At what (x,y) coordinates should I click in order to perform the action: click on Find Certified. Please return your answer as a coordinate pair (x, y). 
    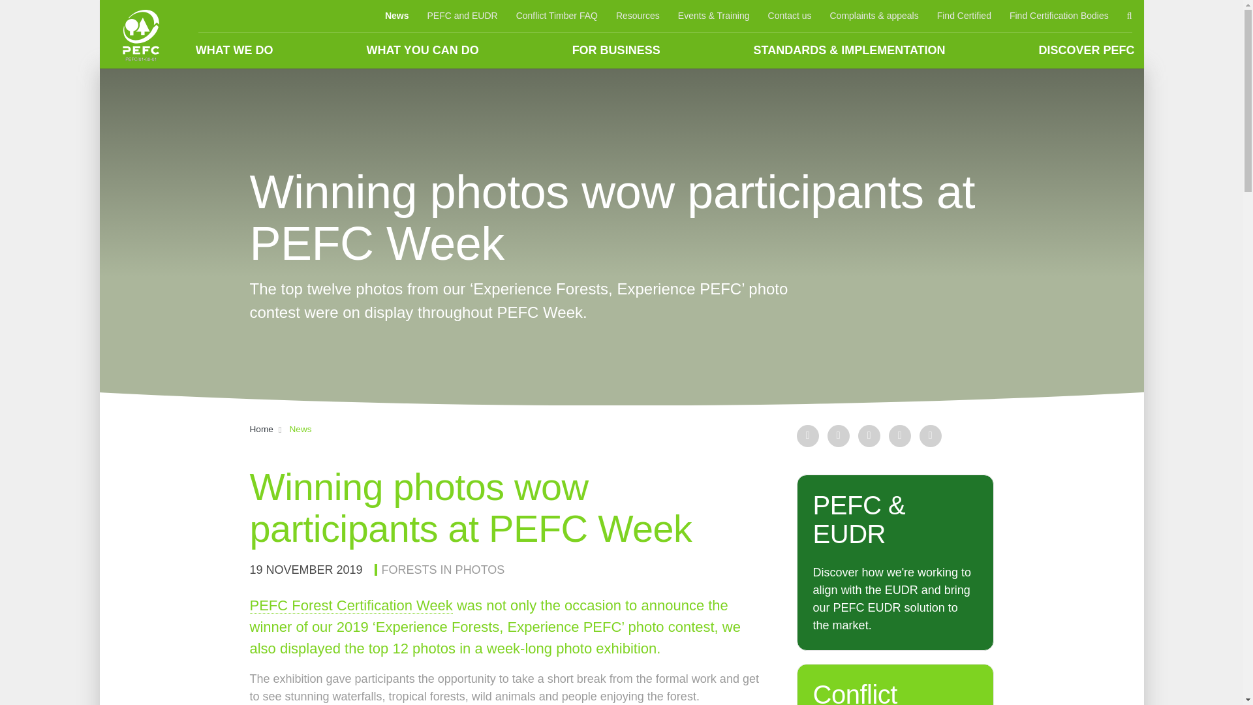
    Looking at the image, I should click on (964, 16).